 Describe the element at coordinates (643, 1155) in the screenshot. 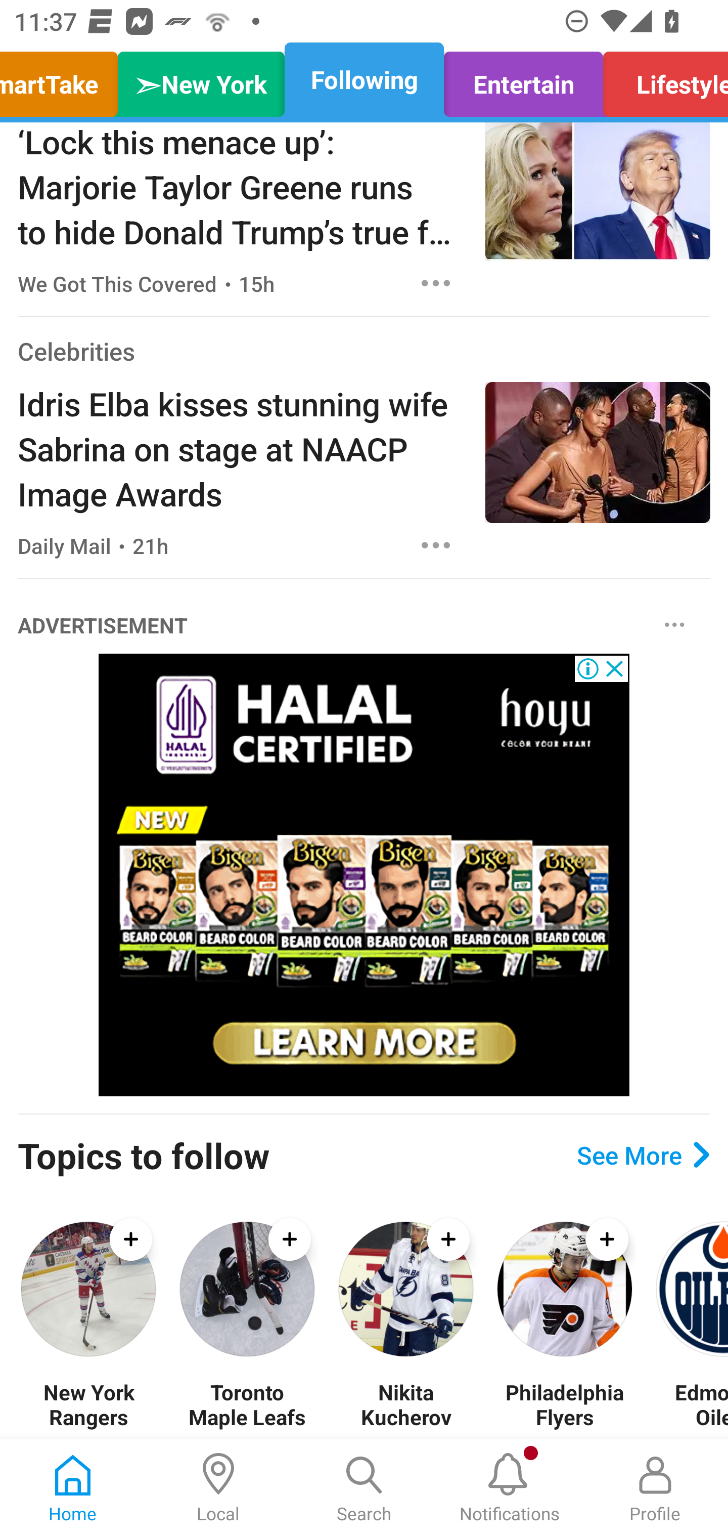

I see `See More` at that location.